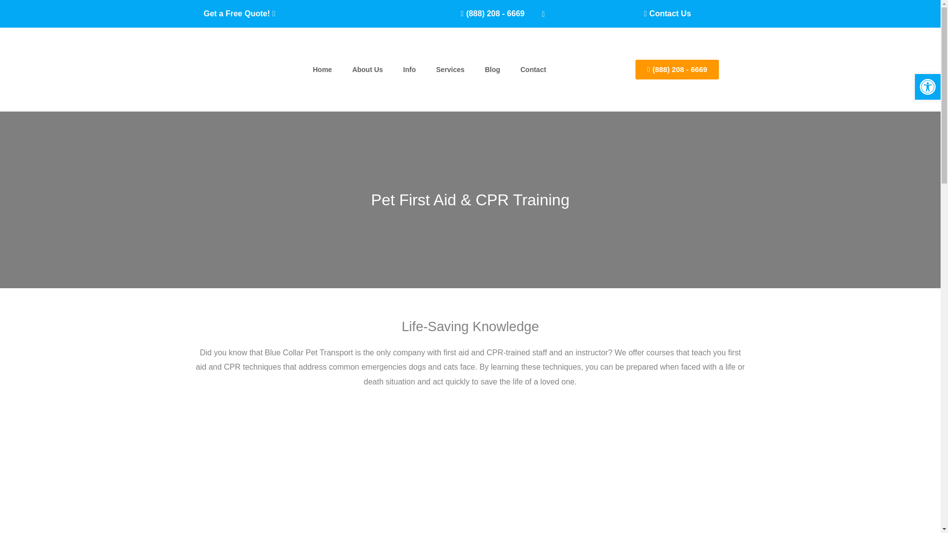 This screenshot has height=533, width=948. Describe the element at coordinates (367, 69) in the screenshot. I see `About Us` at that location.